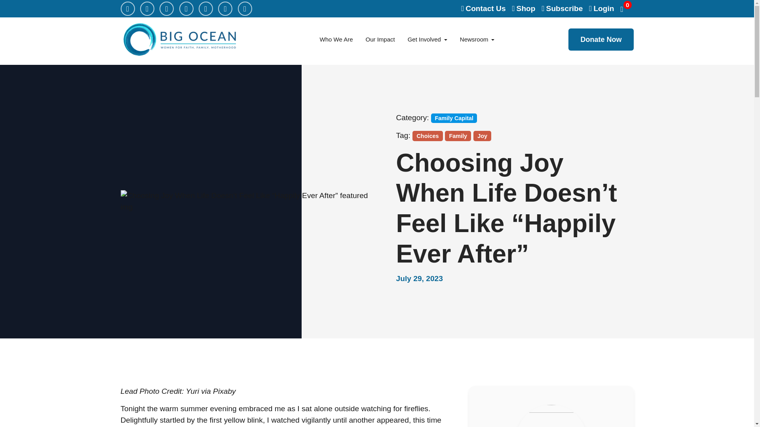  Describe the element at coordinates (601, 40) in the screenshot. I see `Donate Now` at that location.